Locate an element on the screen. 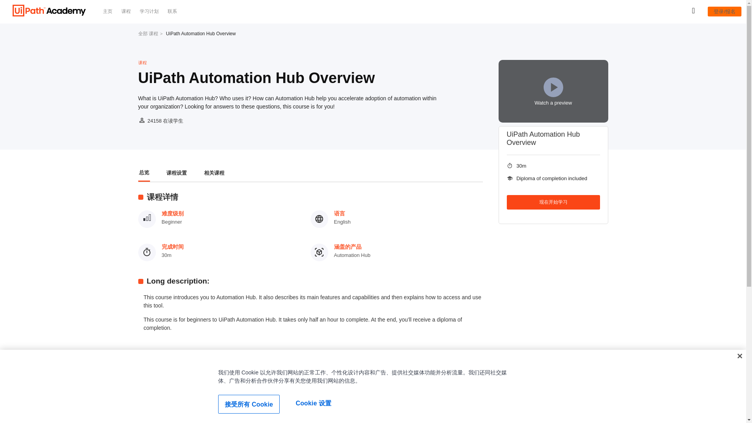 The height and width of the screenshot is (423, 752). UiPath Automation Hub Overview is located at coordinates (201, 34).